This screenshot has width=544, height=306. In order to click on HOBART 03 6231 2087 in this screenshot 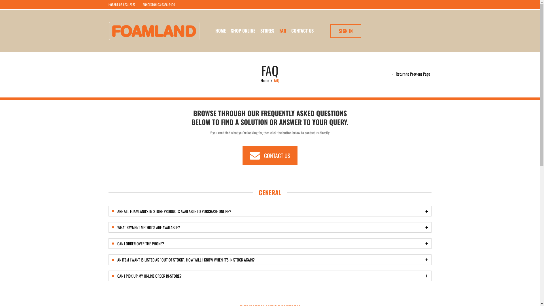, I will do `click(122, 5)`.